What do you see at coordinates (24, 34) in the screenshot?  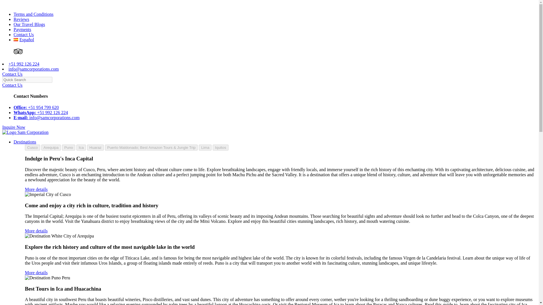 I see `Contact Us` at bounding box center [24, 34].